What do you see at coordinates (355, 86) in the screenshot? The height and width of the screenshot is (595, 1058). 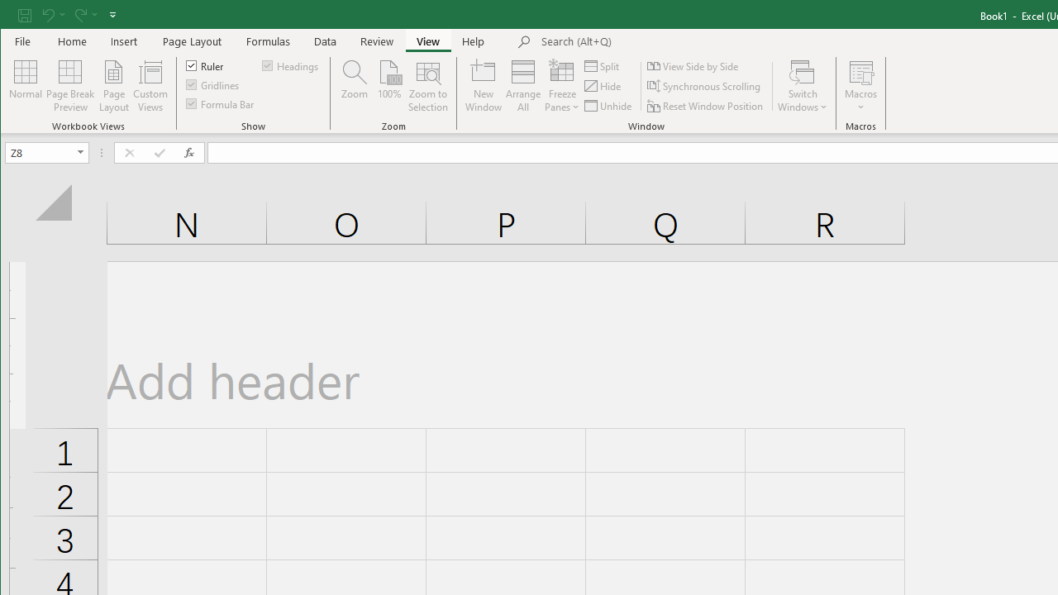 I see `Zoom...` at bounding box center [355, 86].